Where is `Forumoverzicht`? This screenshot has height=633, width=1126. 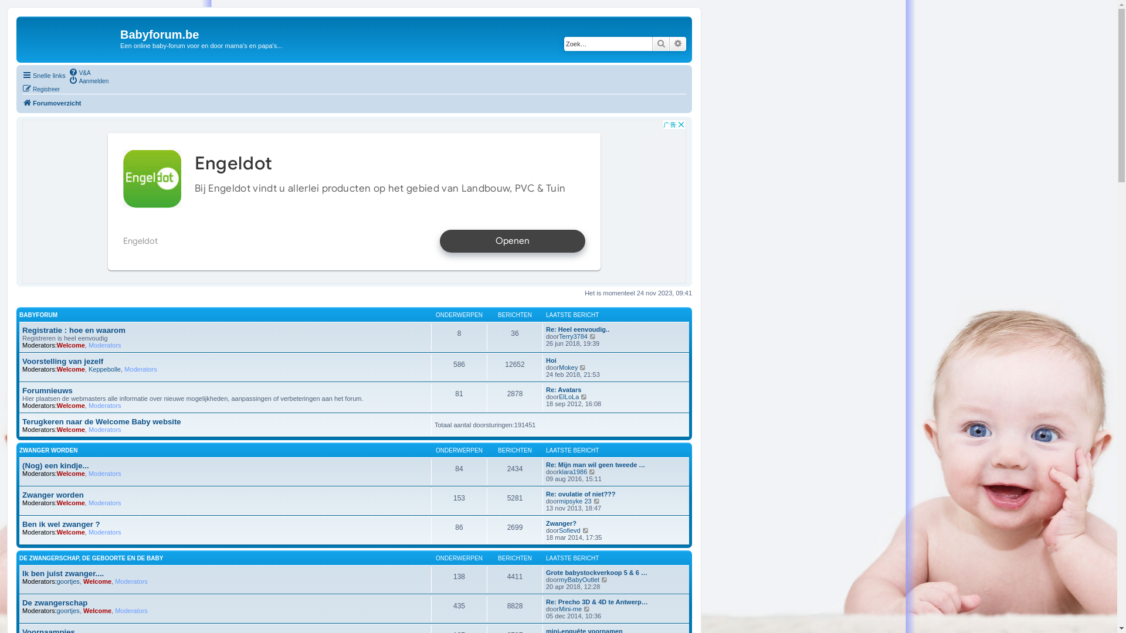 Forumoverzicht is located at coordinates (52, 103).